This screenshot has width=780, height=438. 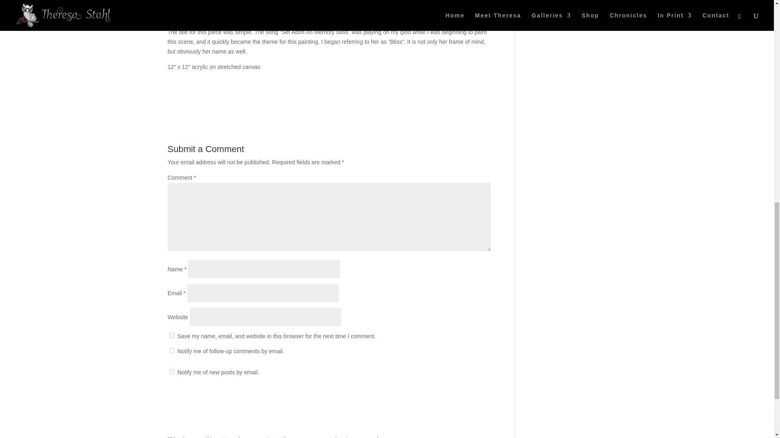 What do you see at coordinates (450, 399) in the screenshot?
I see `Submit Comment` at bounding box center [450, 399].